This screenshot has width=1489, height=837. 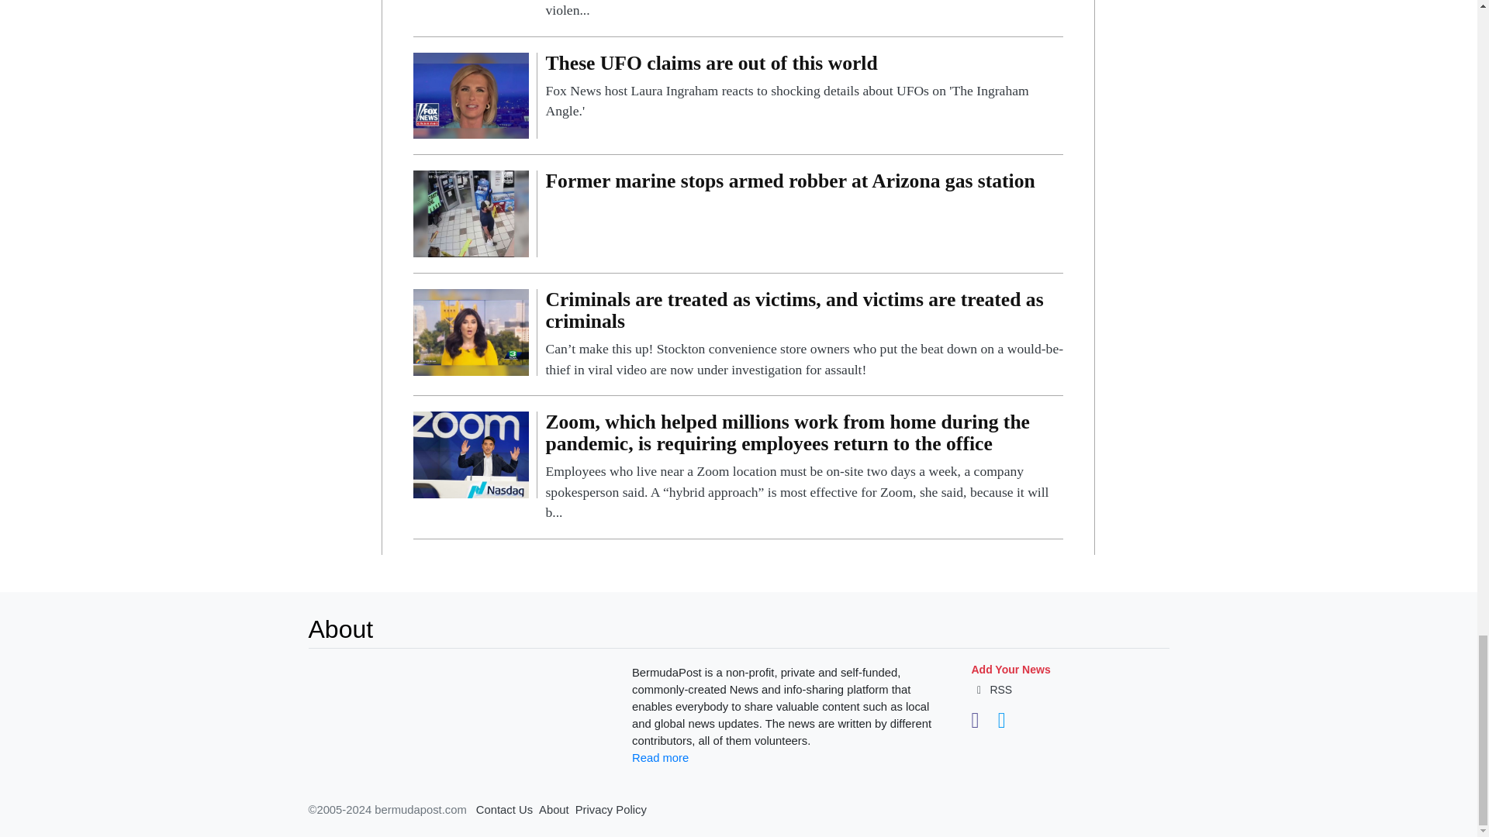 I want to click on These UFO claims are out of this world, so click(x=471, y=95).